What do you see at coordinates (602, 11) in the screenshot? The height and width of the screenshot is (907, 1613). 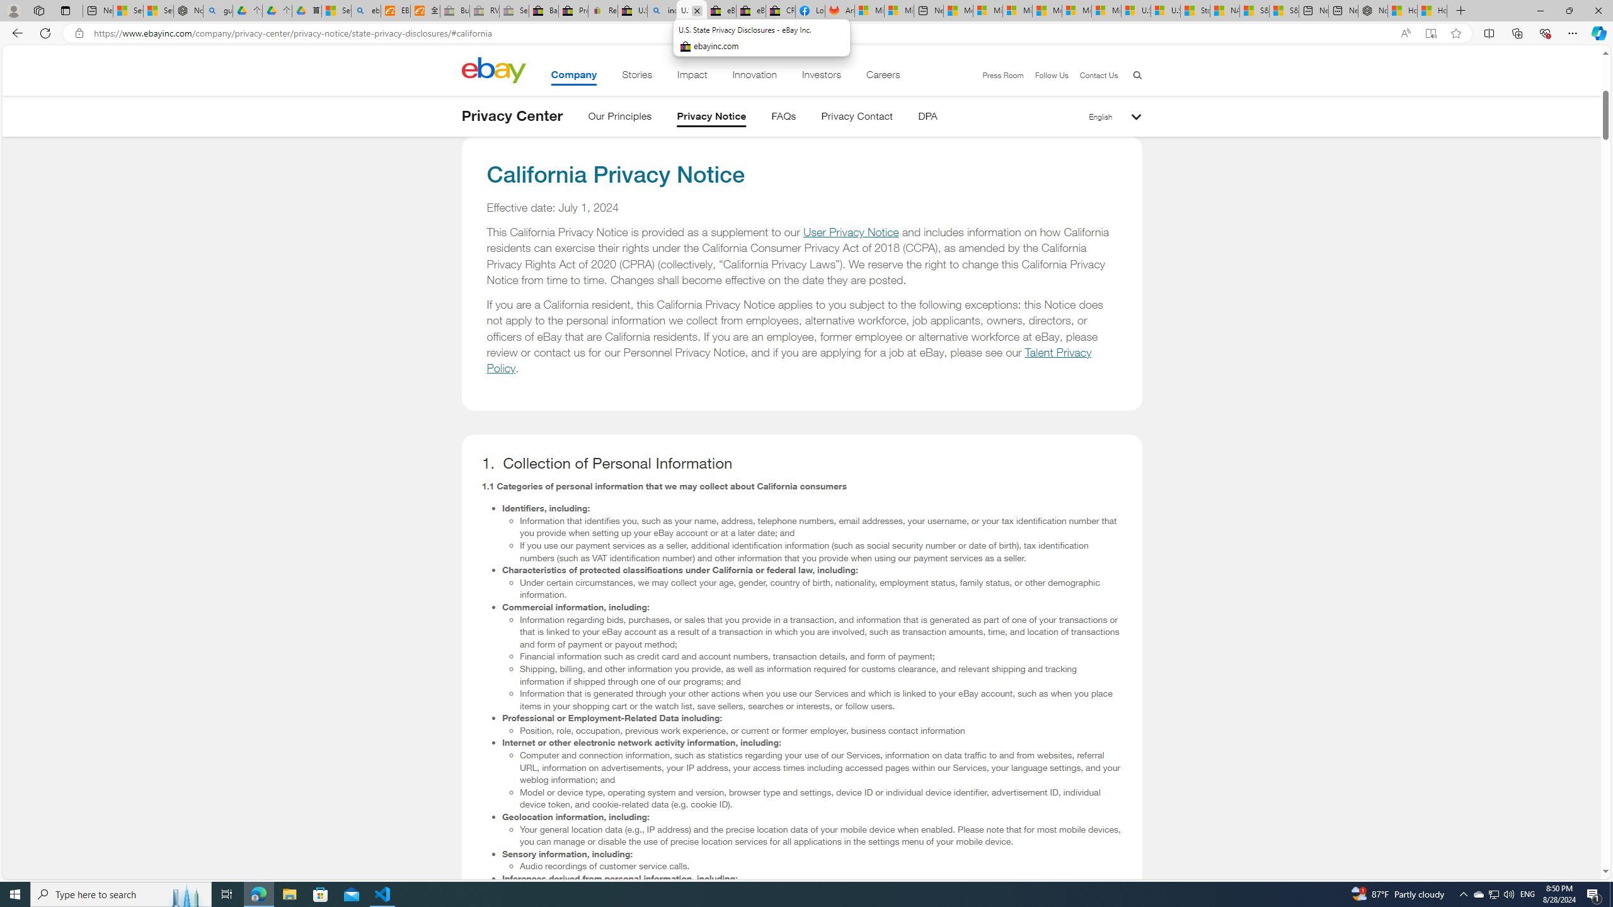 I see `Register: Create a personal eBay account` at bounding box center [602, 11].